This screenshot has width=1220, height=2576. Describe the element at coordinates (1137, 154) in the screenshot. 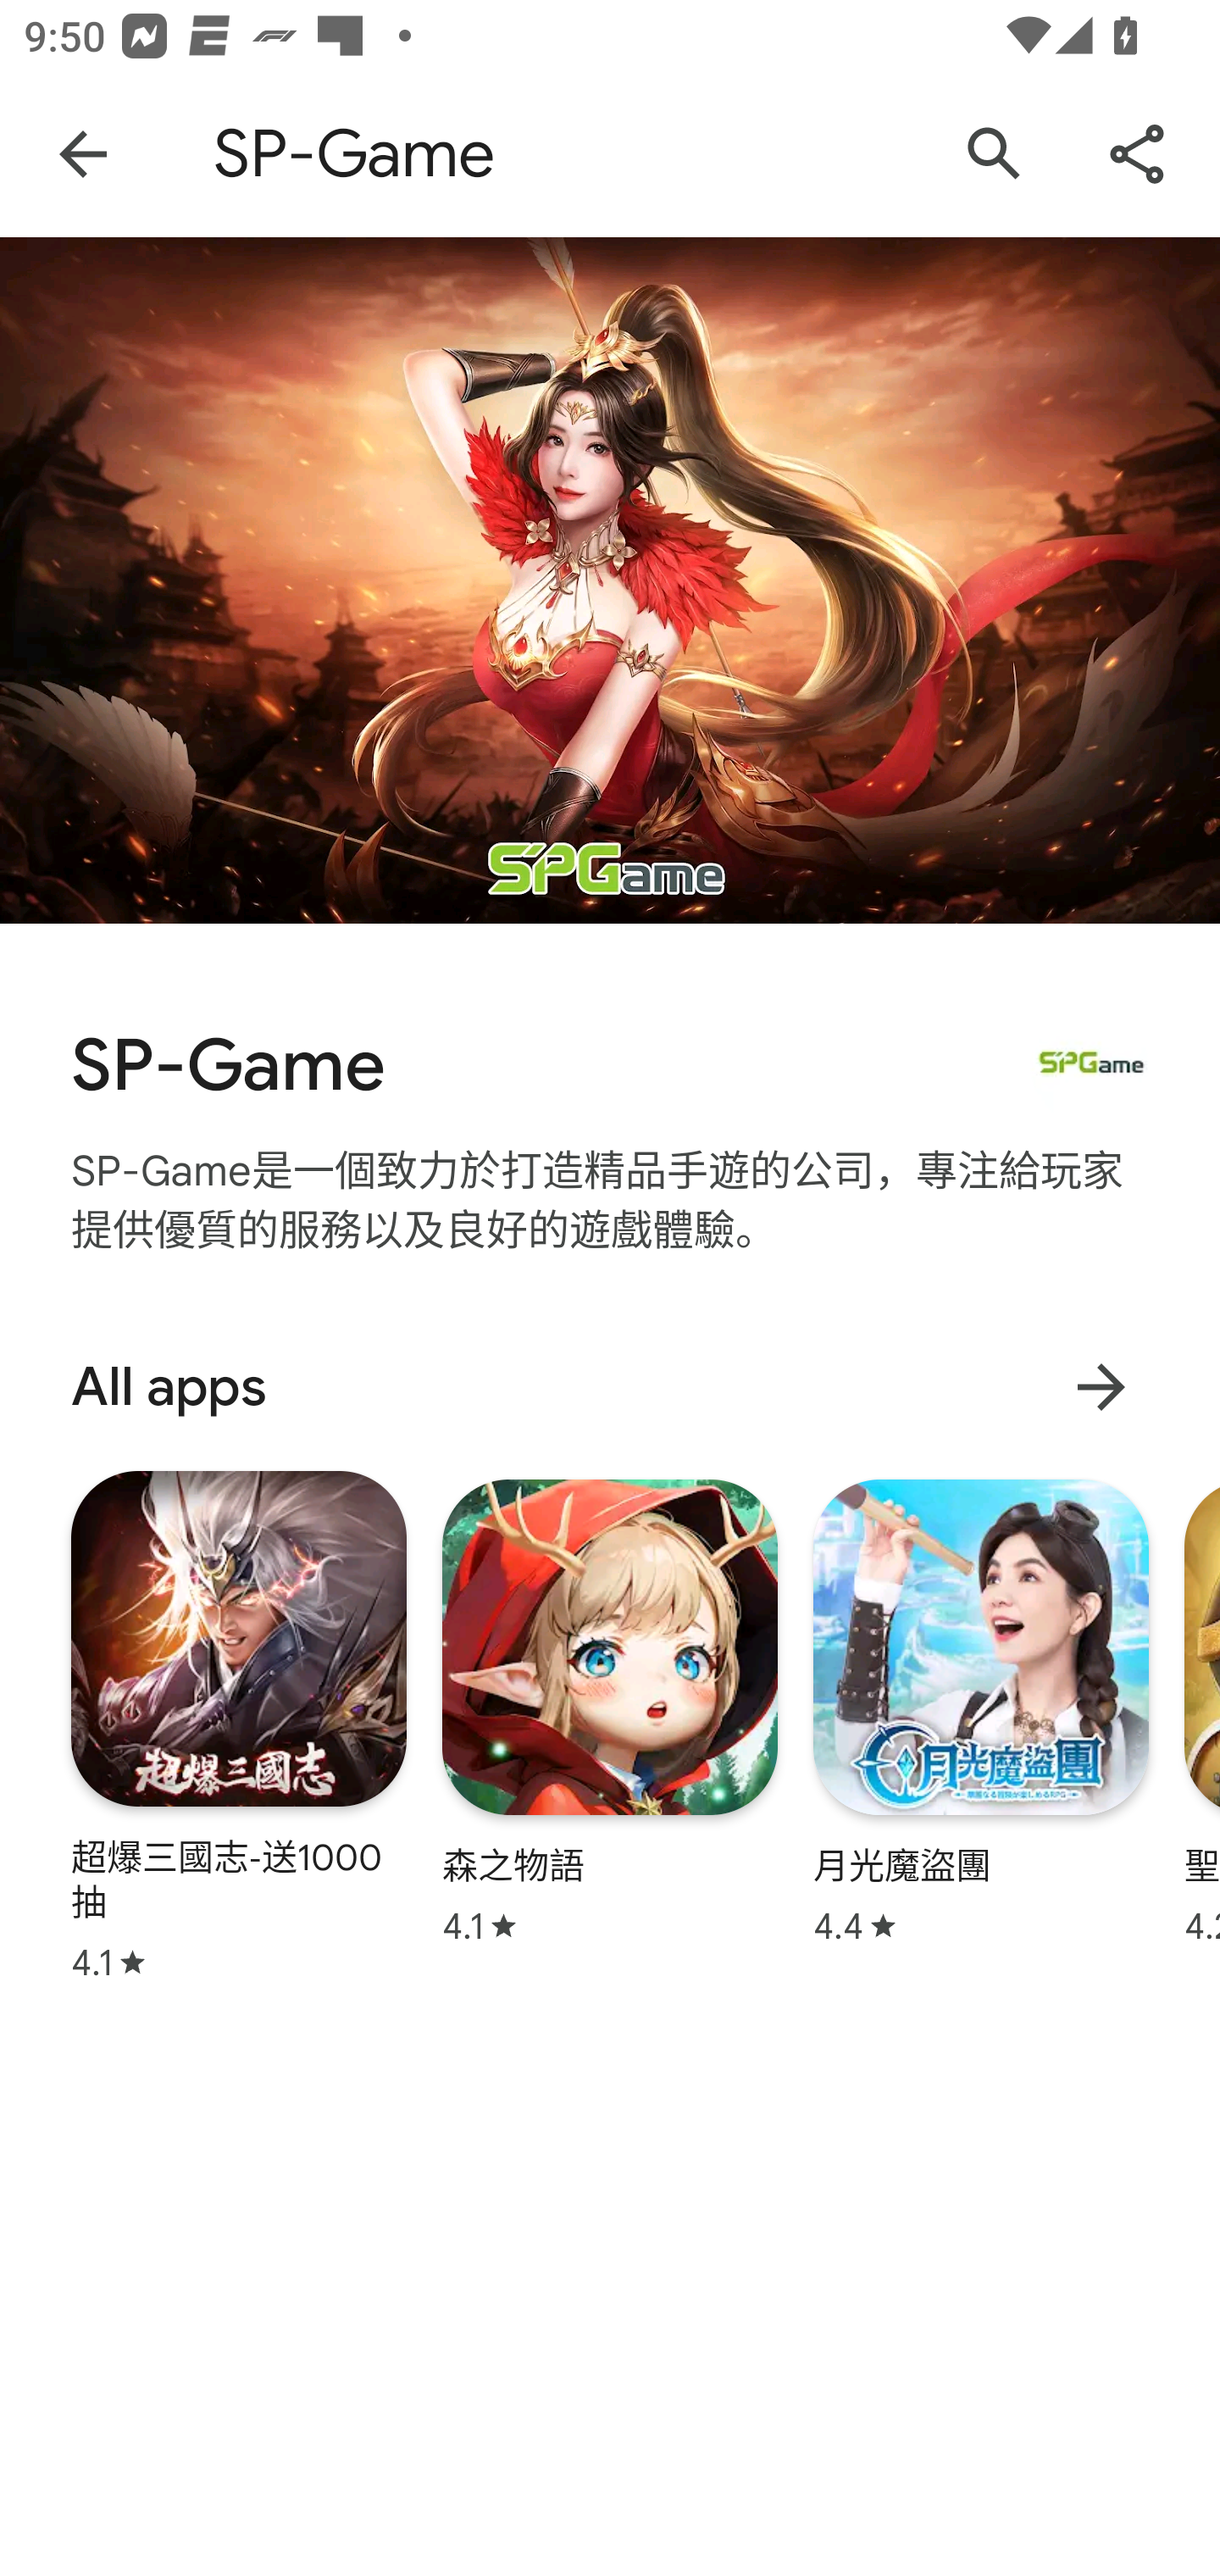

I see `Share` at that location.